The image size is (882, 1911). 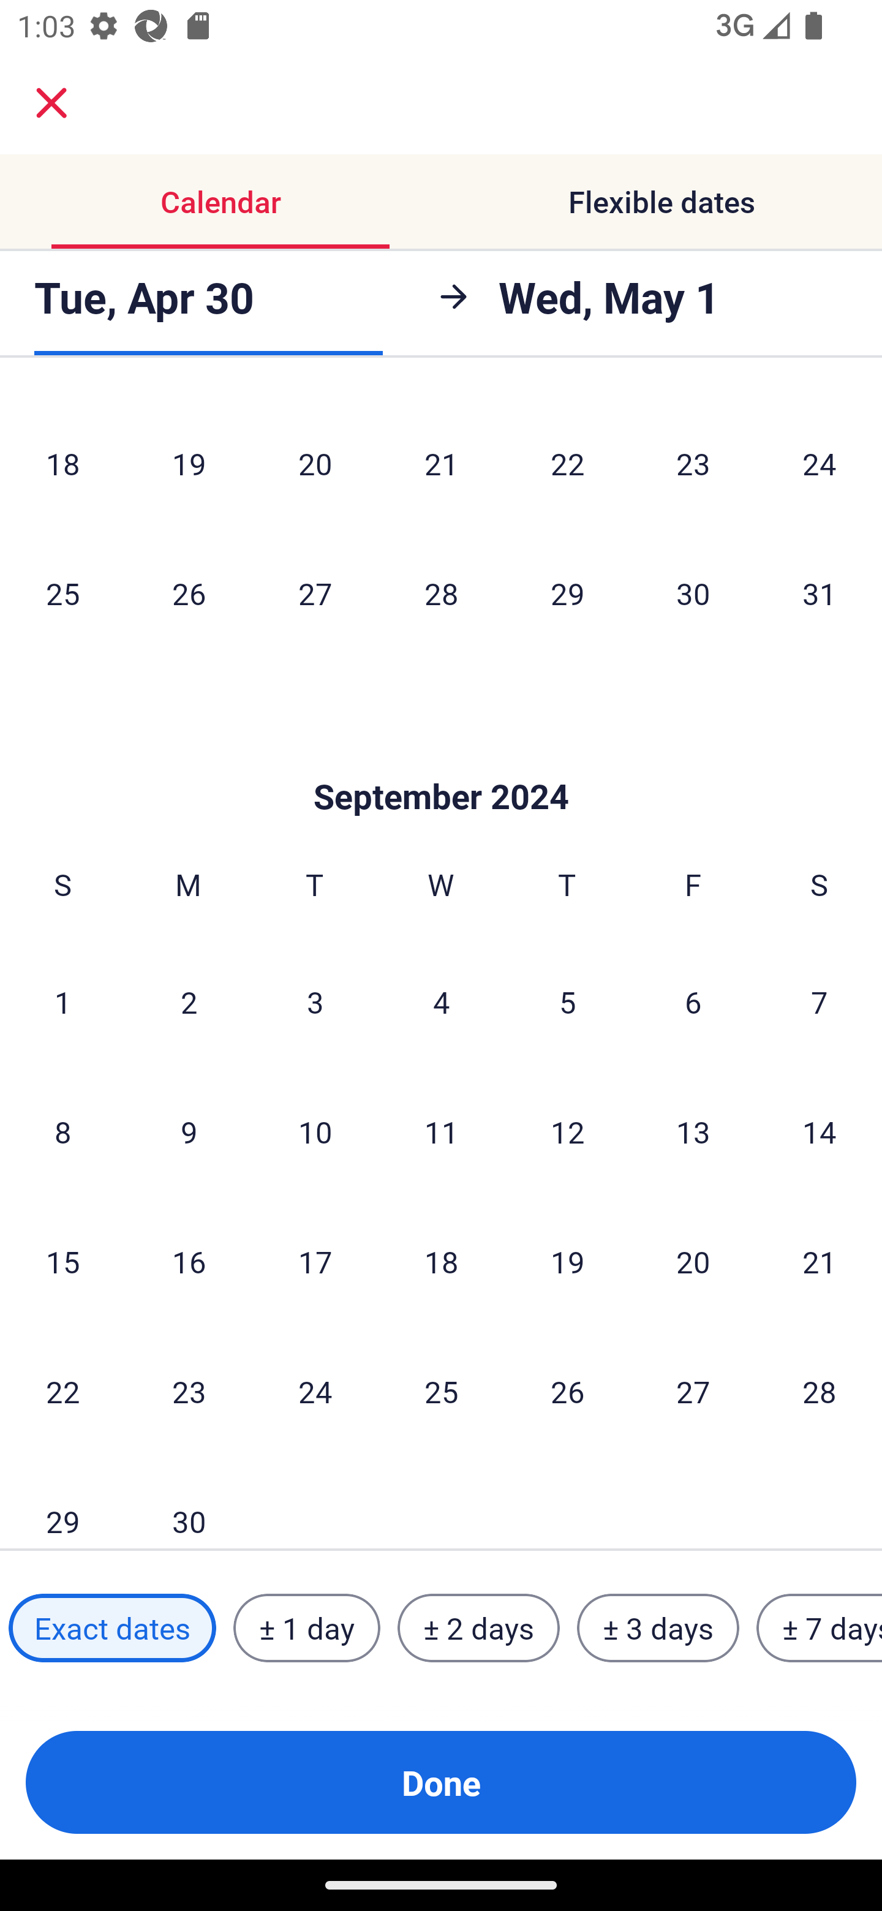 I want to click on 23 Monday, September 23, 2024, so click(x=189, y=1391).